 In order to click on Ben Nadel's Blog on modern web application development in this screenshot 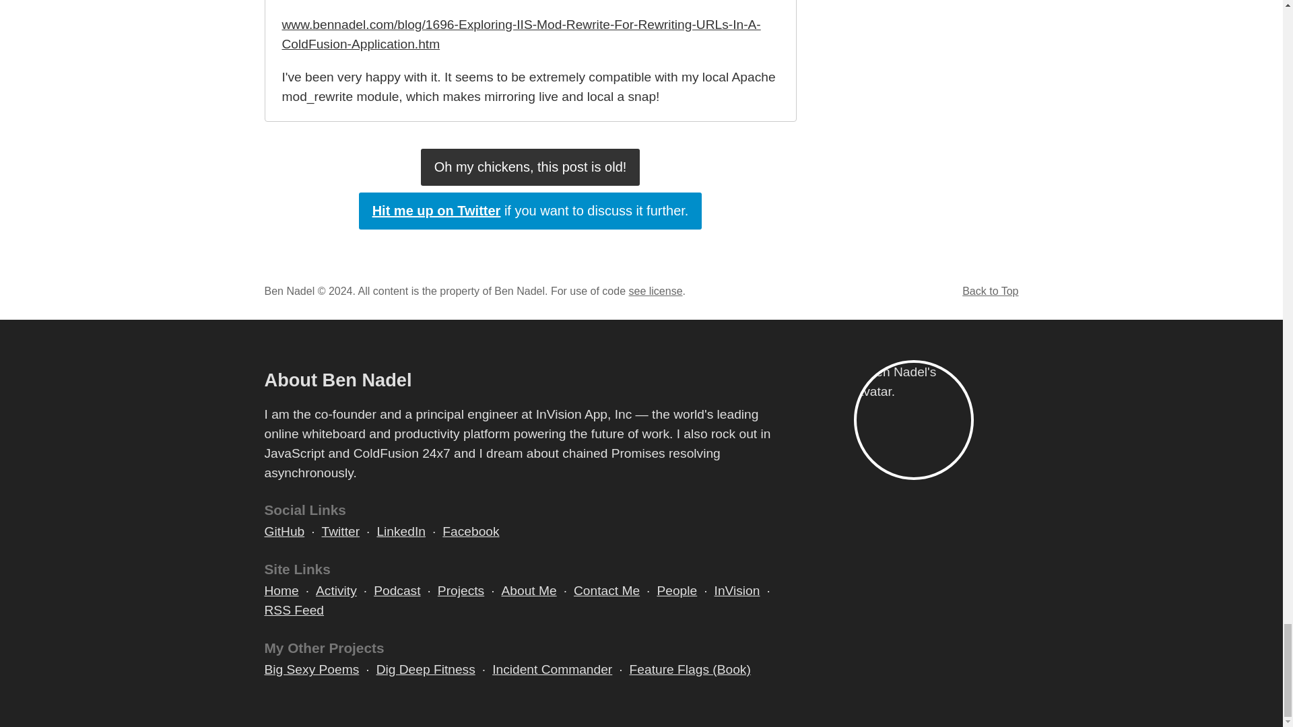, I will do `click(281, 591)`.